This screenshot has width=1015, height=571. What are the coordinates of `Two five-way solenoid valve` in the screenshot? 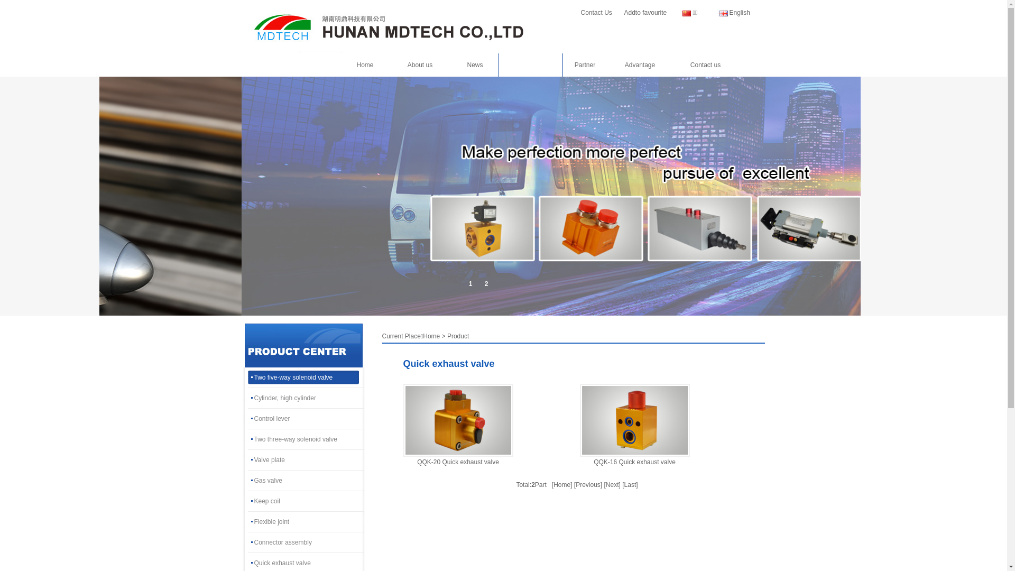 It's located at (306, 377).